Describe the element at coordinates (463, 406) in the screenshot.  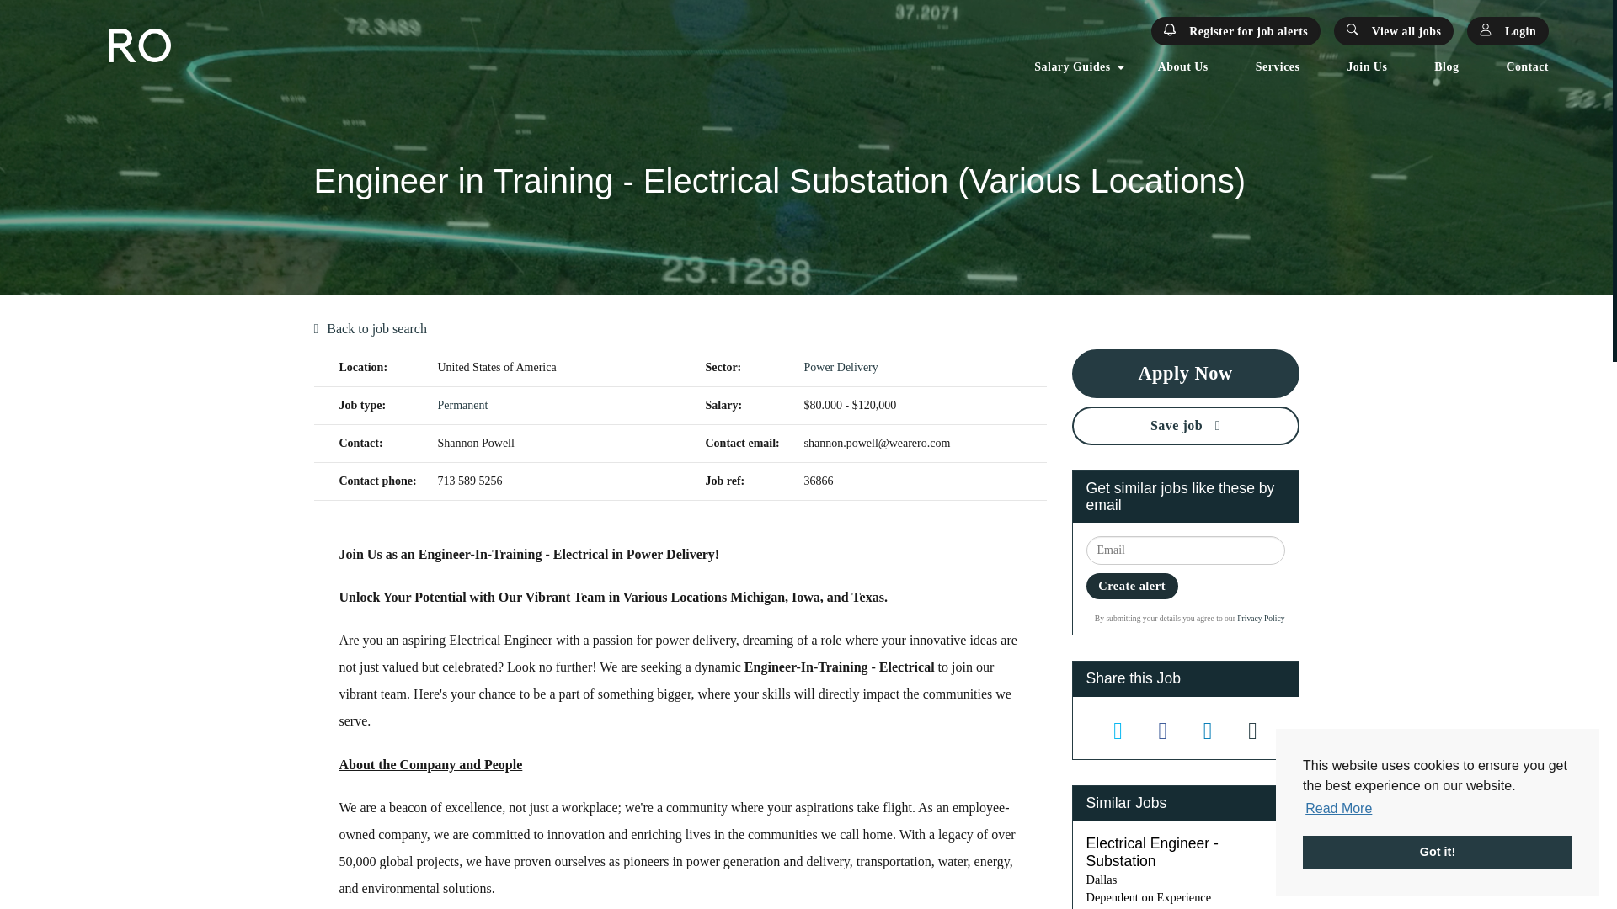
I see `Permanent` at that location.